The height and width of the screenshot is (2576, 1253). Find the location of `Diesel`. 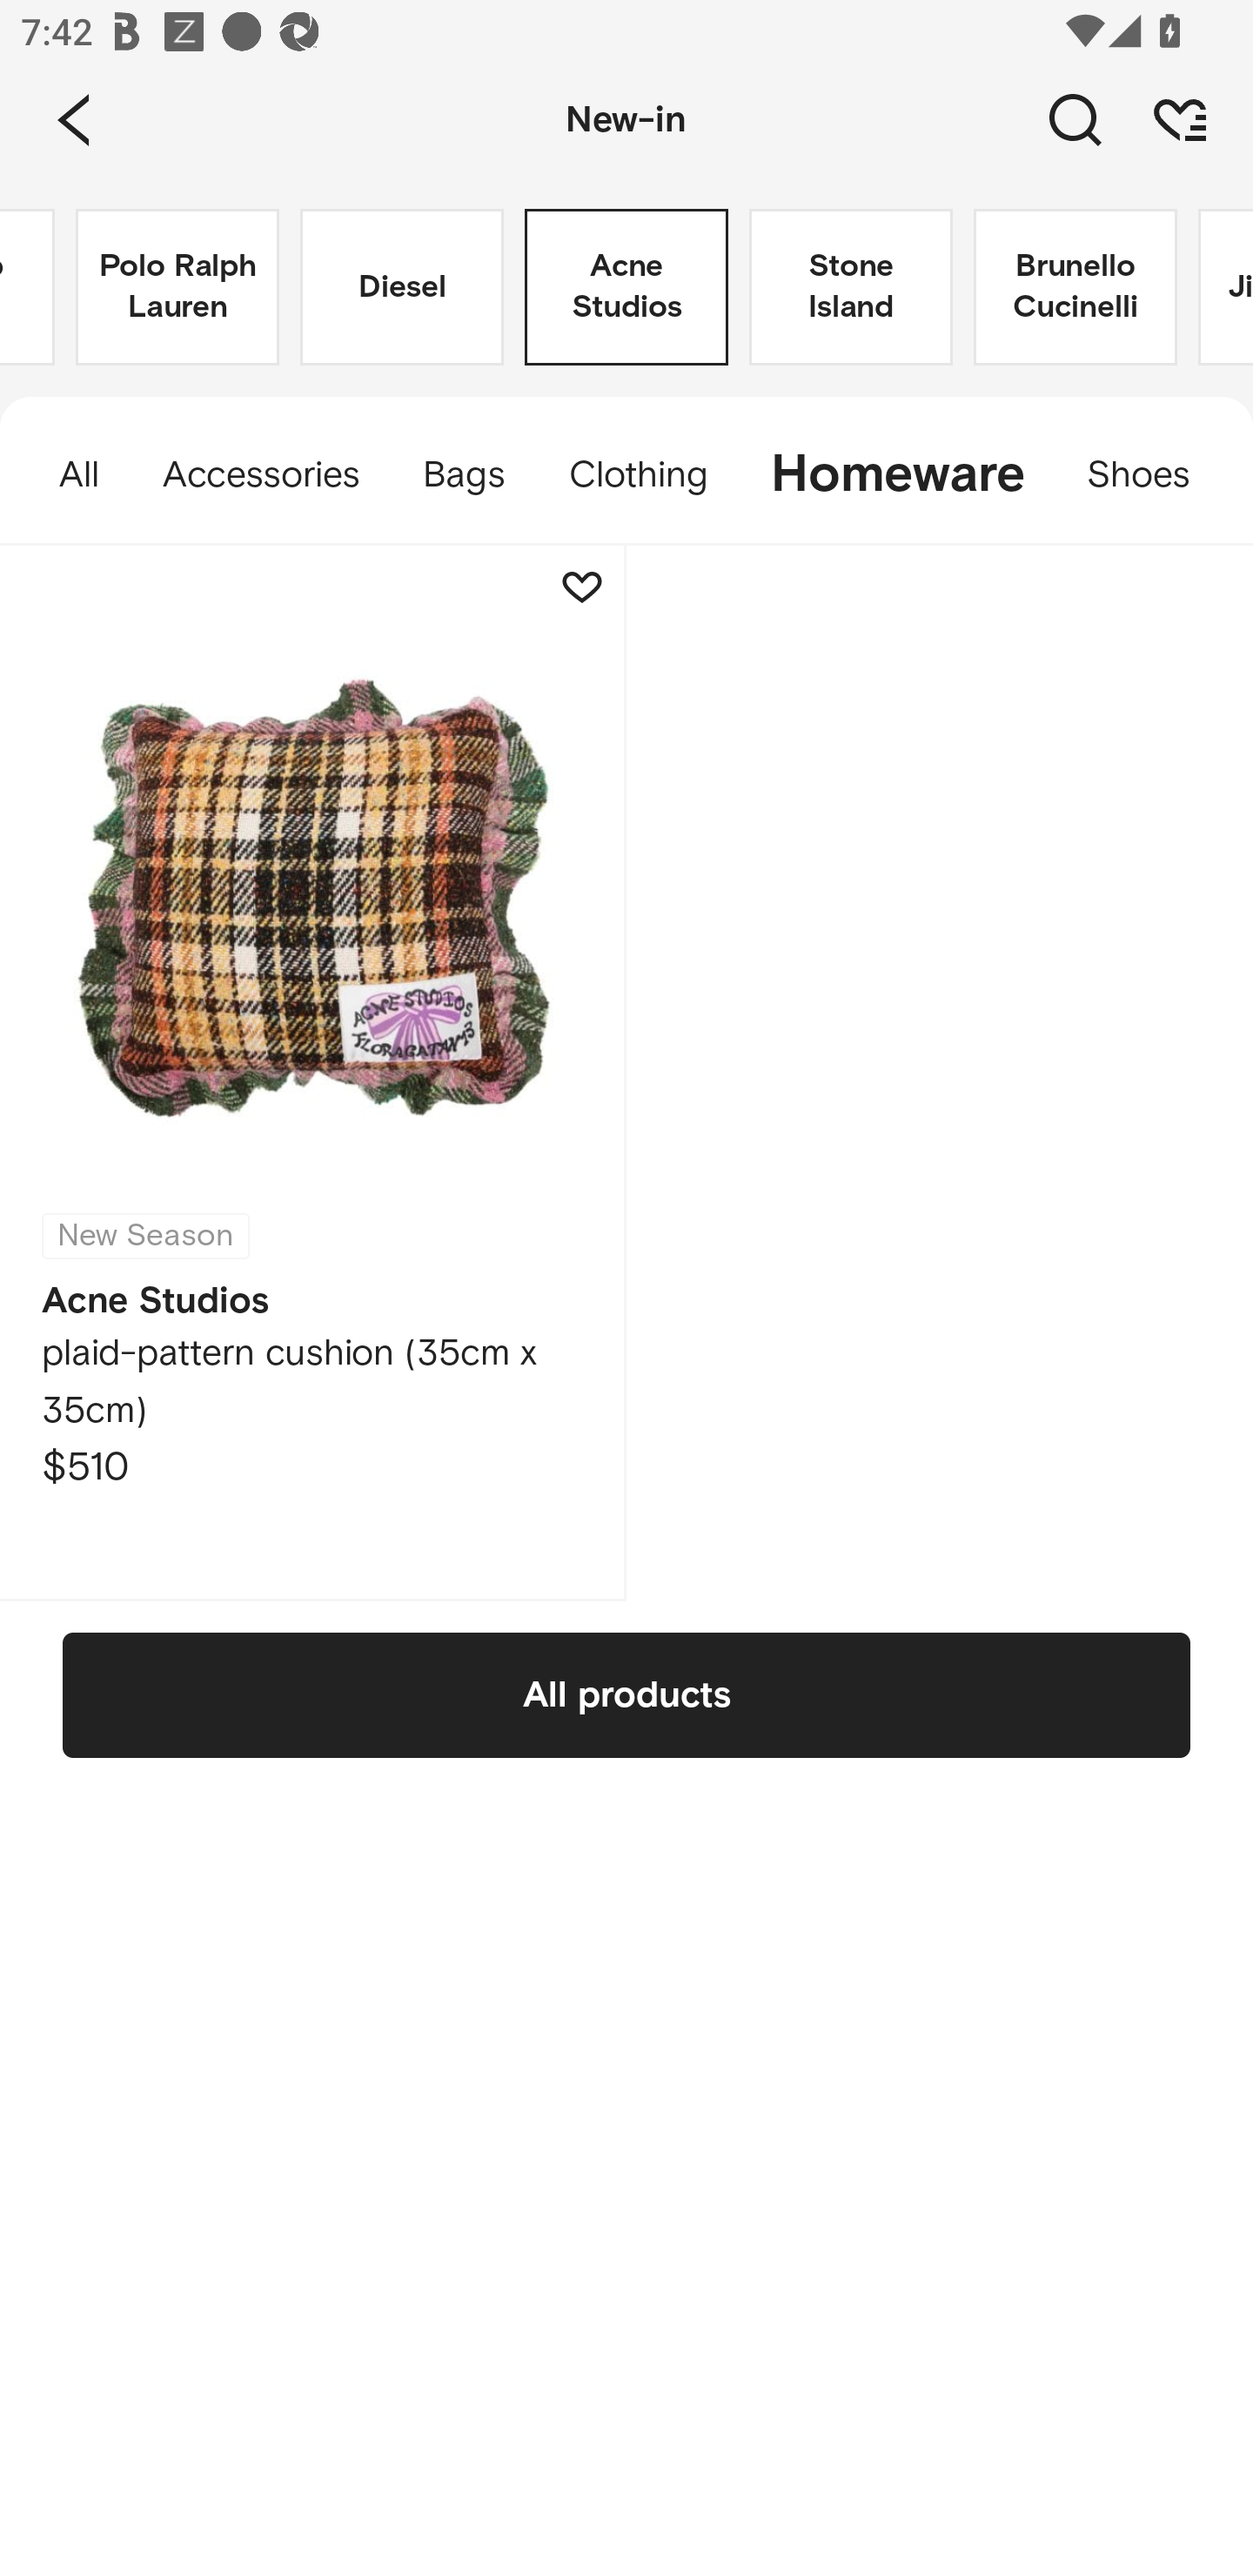

Diesel is located at coordinates (402, 287).